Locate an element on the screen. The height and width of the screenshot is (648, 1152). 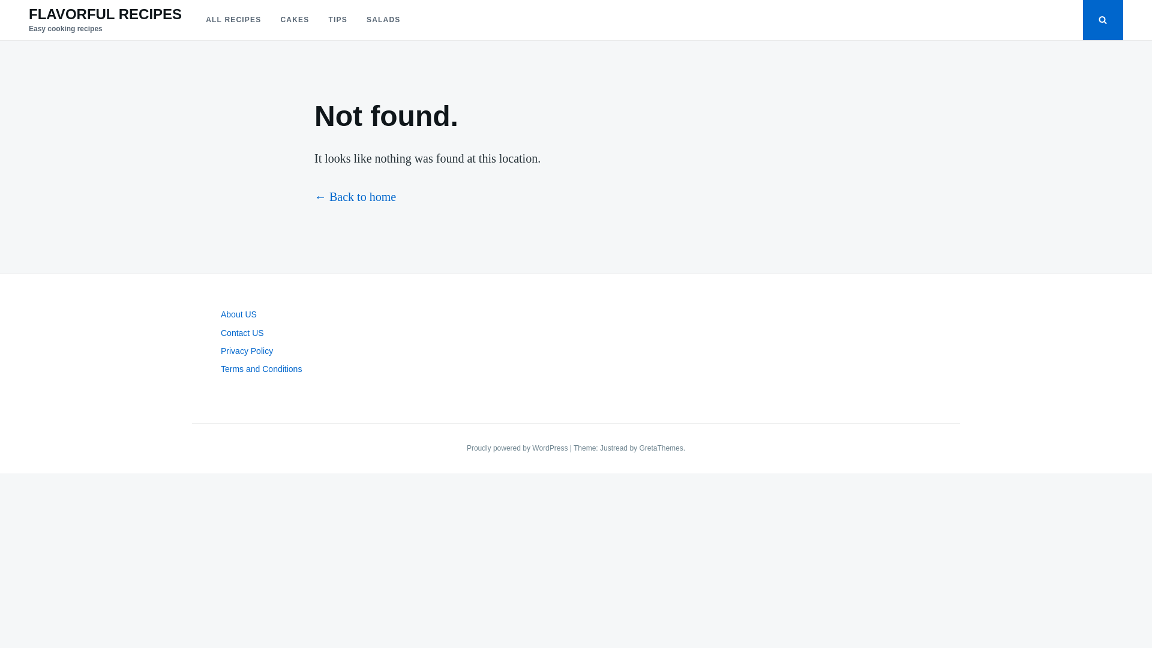
CAKES is located at coordinates (295, 20).